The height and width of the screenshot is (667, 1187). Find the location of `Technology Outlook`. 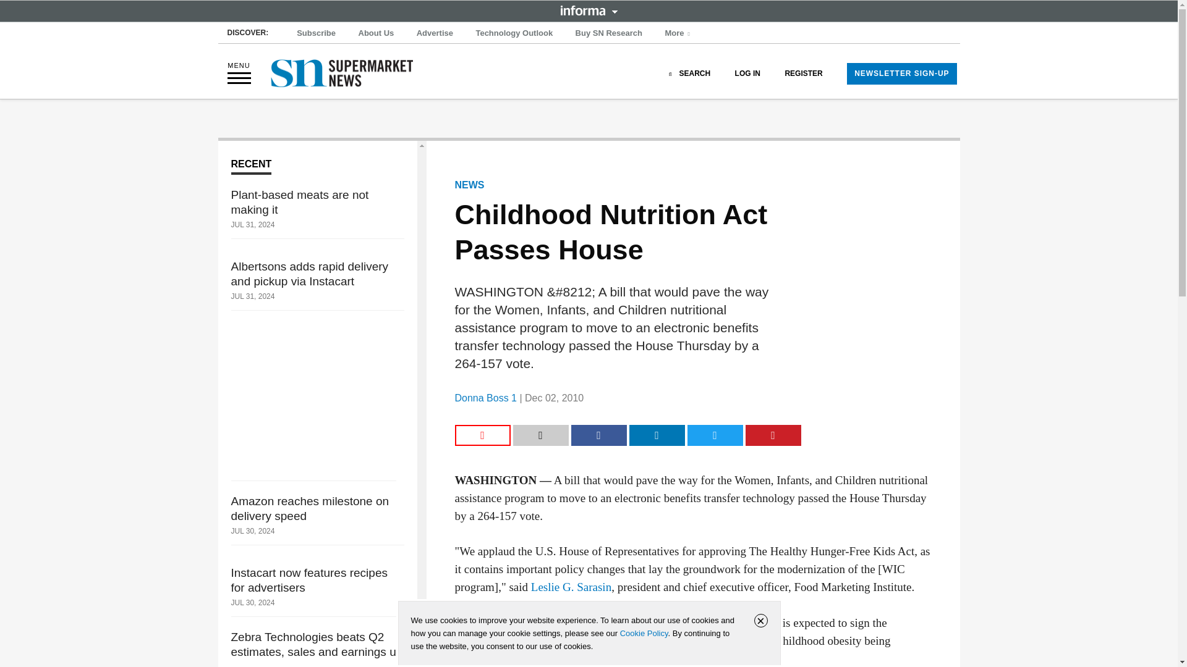

Technology Outlook is located at coordinates (514, 33).